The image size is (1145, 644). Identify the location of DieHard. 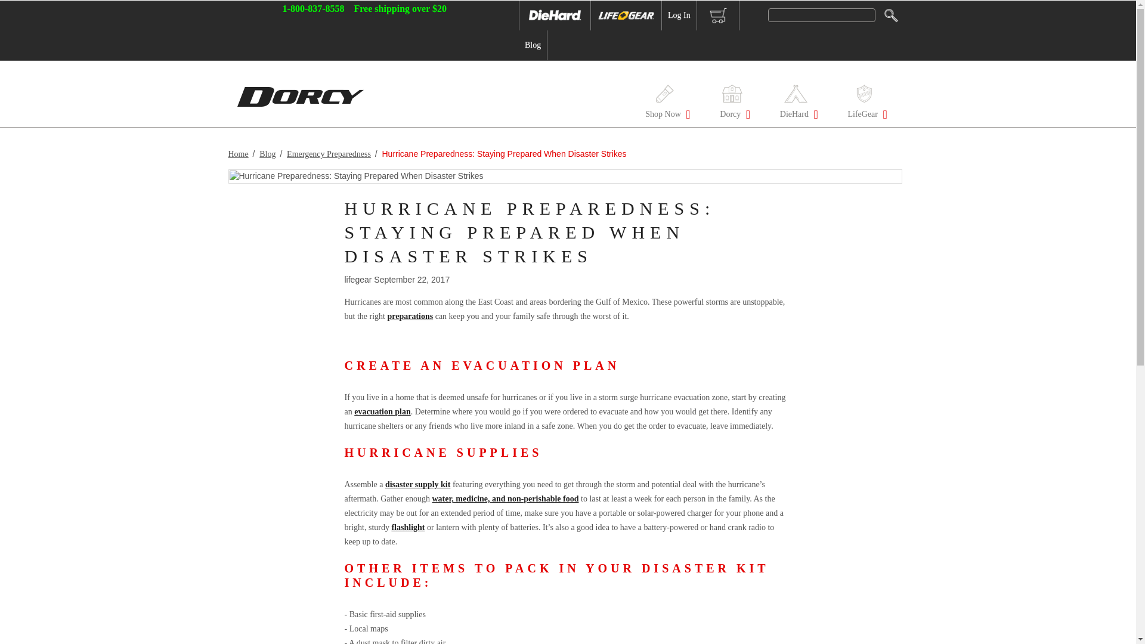
(796, 105).